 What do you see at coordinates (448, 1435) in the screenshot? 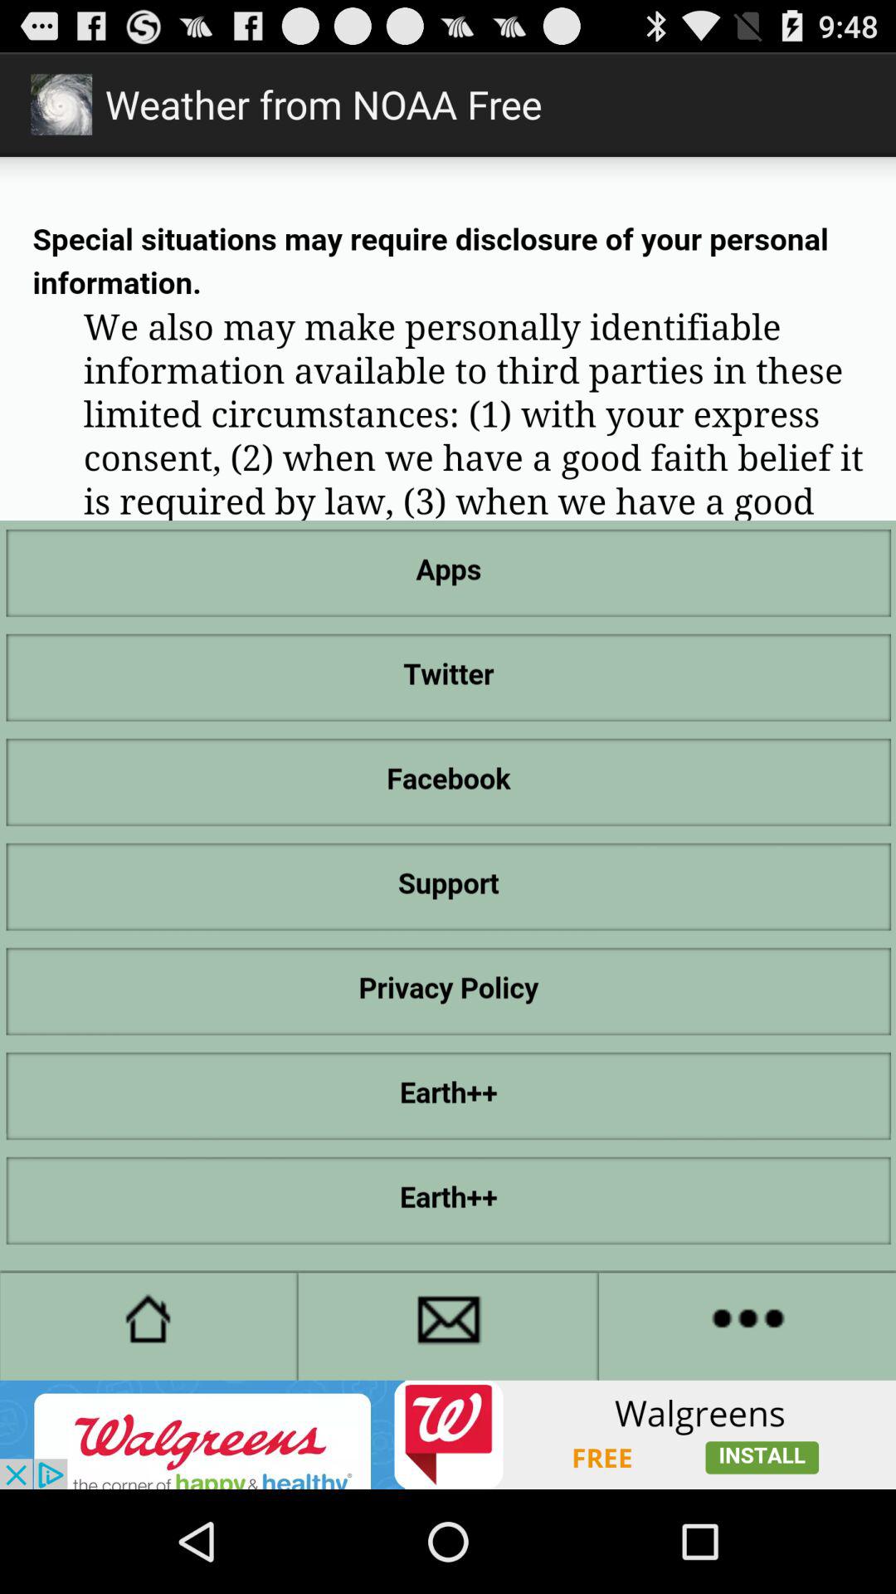
I see `bit news` at bounding box center [448, 1435].